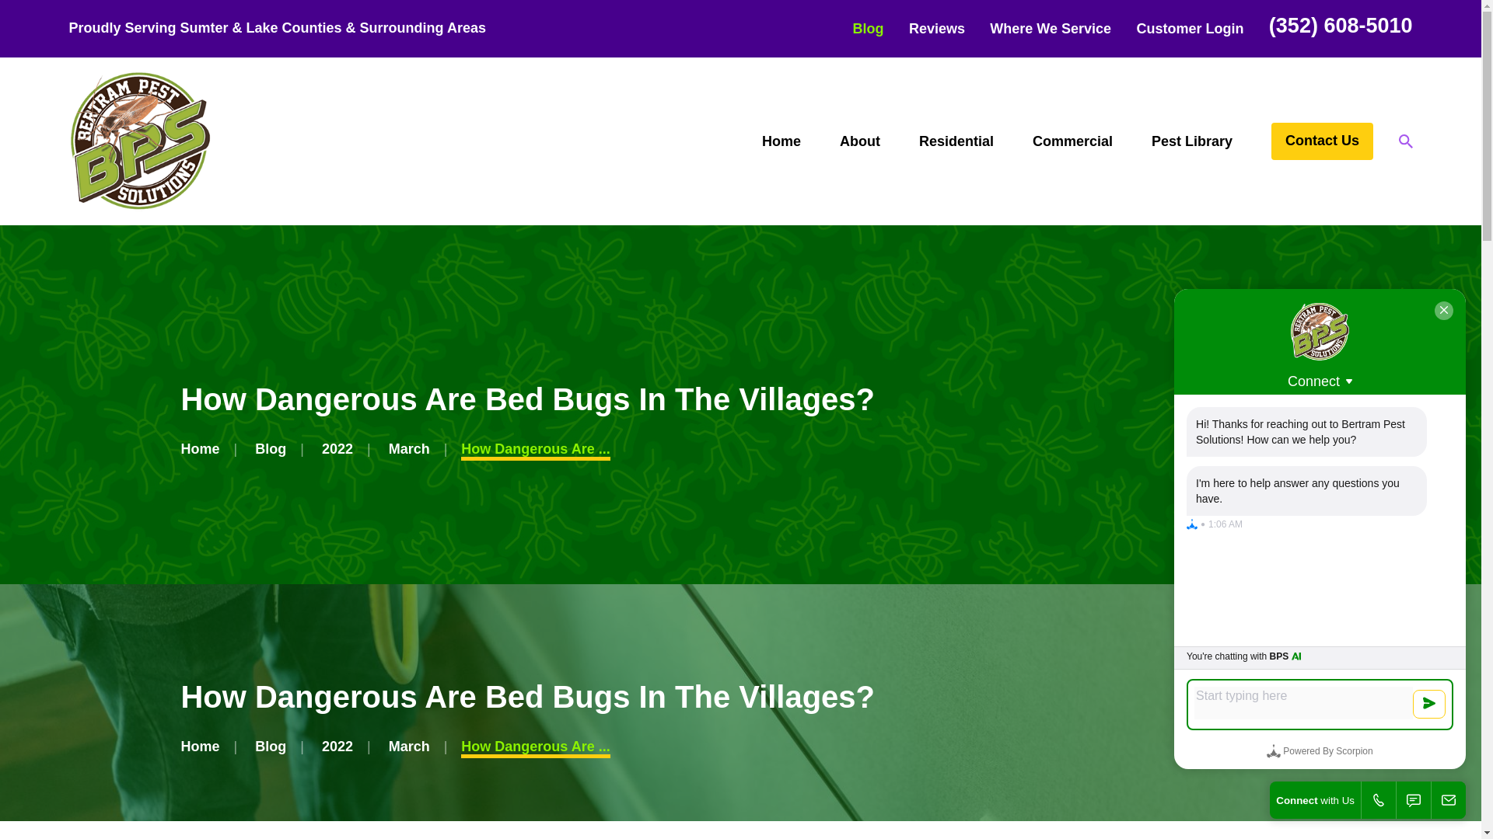 This screenshot has width=1493, height=839. What do you see at coordinates (860, 141) in the screenshot?
I see `About` at bounding box center [860, 141].